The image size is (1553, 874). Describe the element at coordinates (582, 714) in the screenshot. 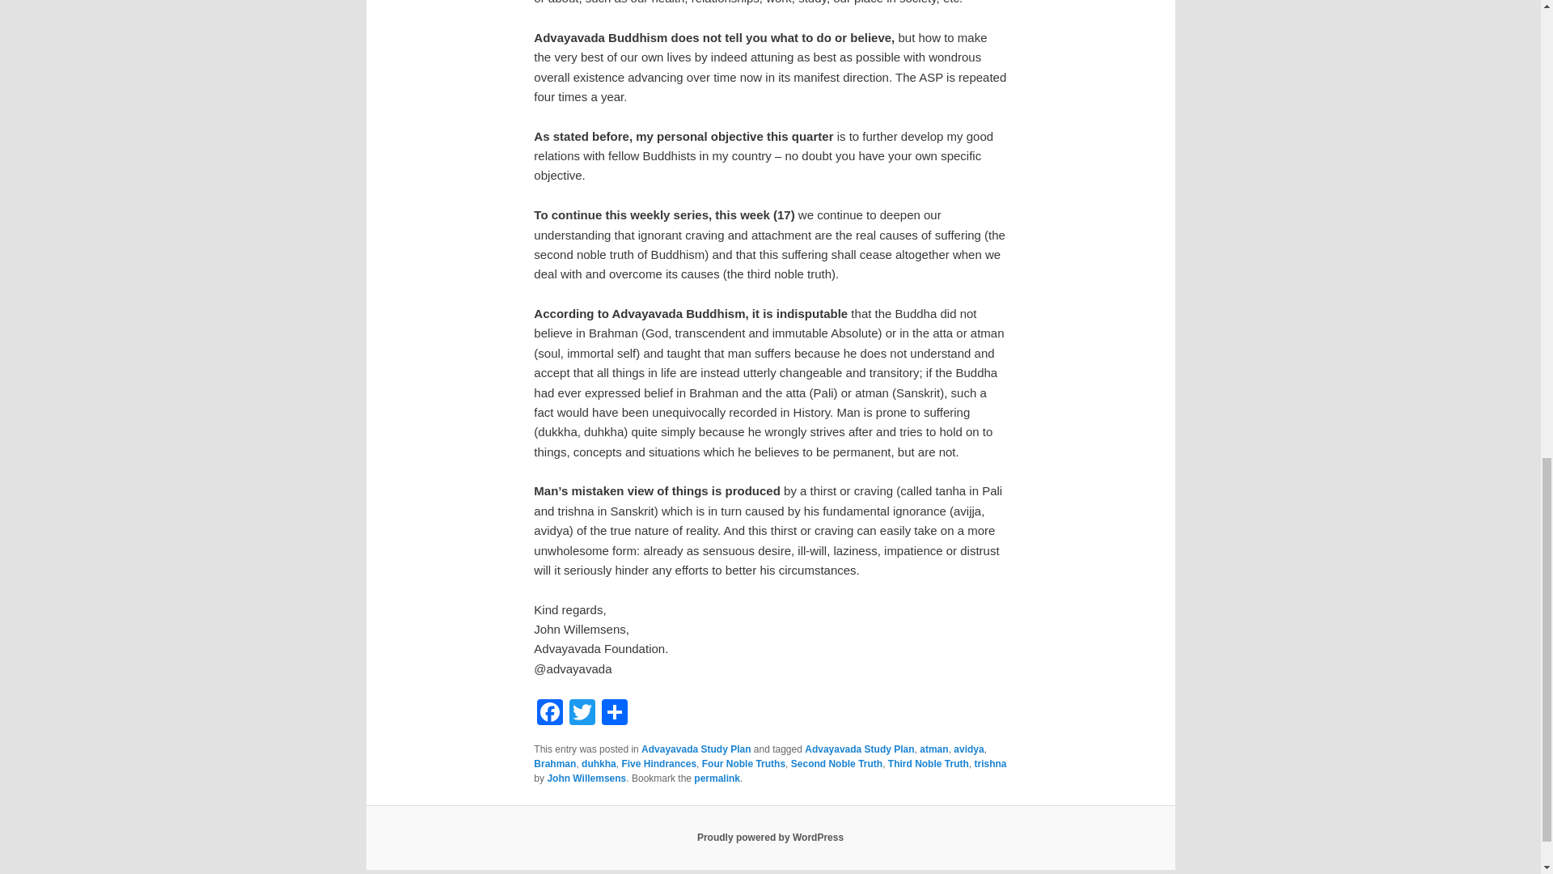

I see `Twitter` at that location.